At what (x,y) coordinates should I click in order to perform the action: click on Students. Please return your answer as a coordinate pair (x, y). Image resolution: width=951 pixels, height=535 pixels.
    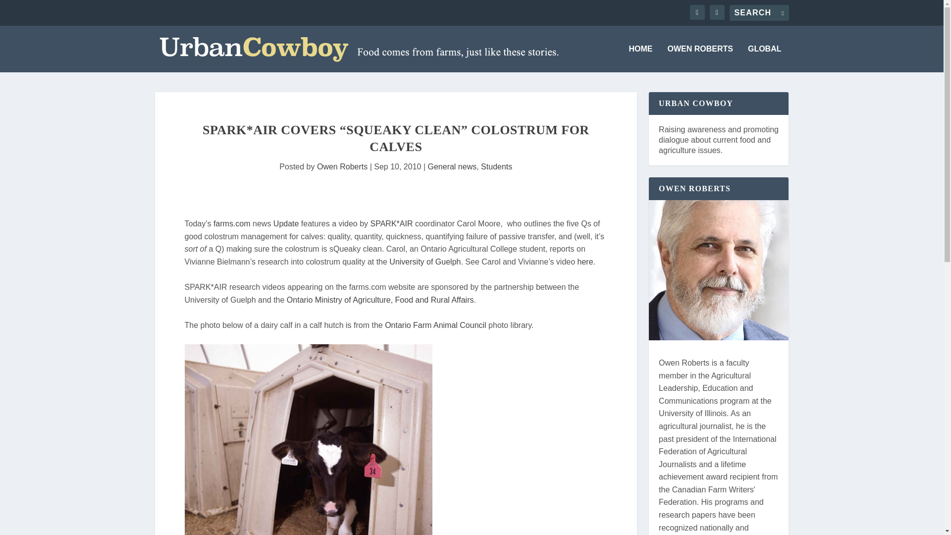
    Looking at the image, I should click on (496, 166).